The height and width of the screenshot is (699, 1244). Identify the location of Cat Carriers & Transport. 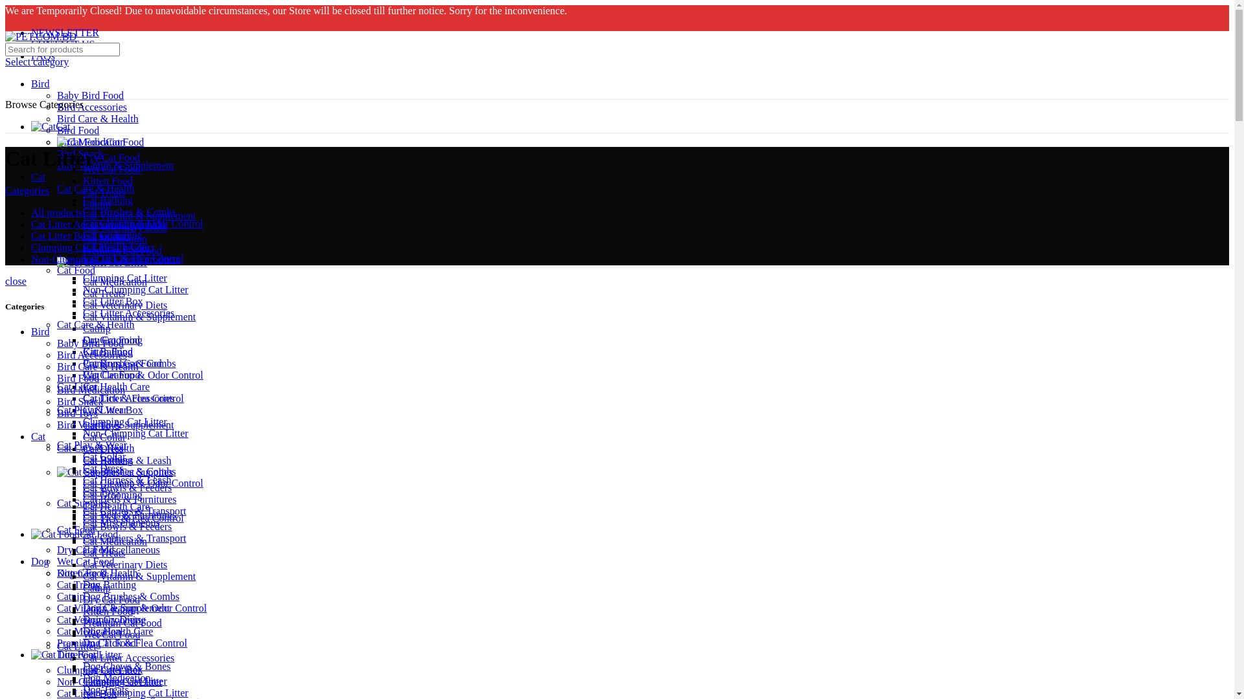
(135, 538).